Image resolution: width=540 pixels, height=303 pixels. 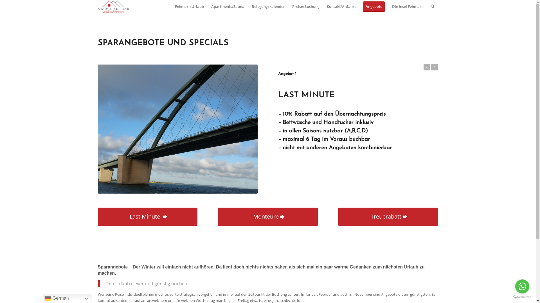 I want to click on Kontakt/Anfahrt, so click(x=341, y=6).